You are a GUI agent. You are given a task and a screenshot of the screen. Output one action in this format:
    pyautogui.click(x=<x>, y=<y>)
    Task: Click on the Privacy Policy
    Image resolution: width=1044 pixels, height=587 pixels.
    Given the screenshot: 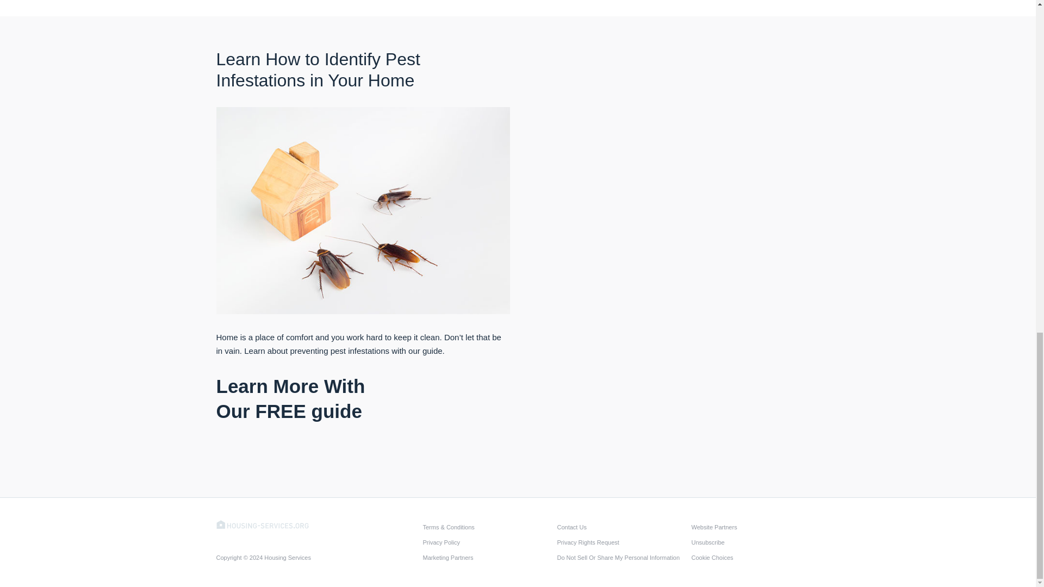 What is the action you would take?
    pyautogui.click(x=487, y=542)
    